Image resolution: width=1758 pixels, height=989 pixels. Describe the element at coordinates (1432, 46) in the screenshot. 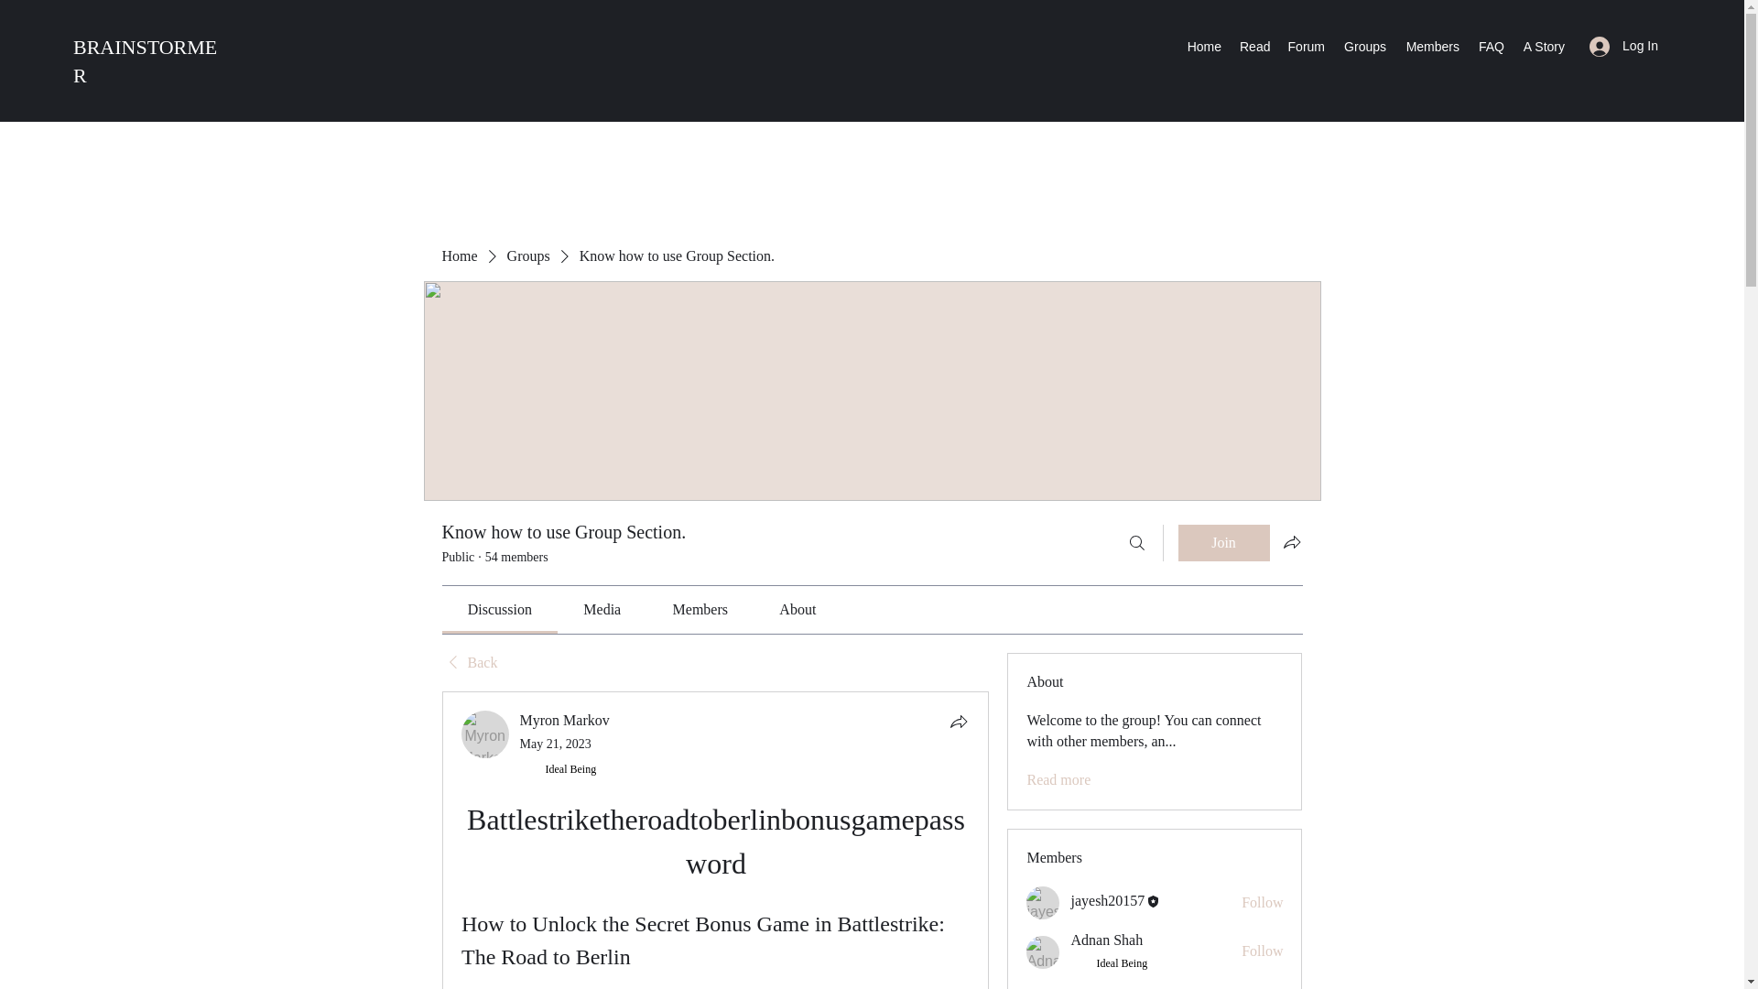

I see `Members` at that location.